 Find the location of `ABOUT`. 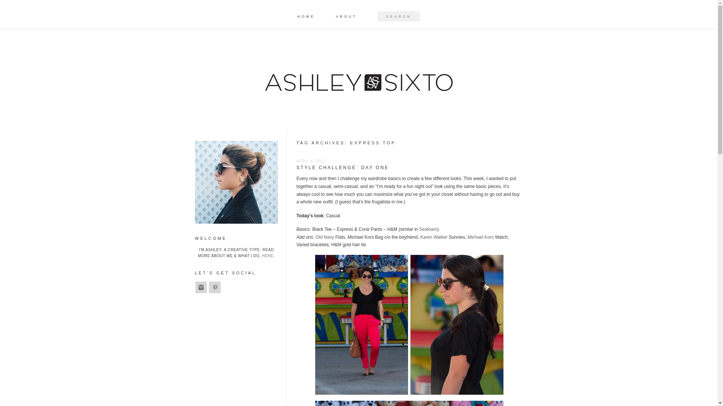

ABOUT is located at coordinates (346, 17).